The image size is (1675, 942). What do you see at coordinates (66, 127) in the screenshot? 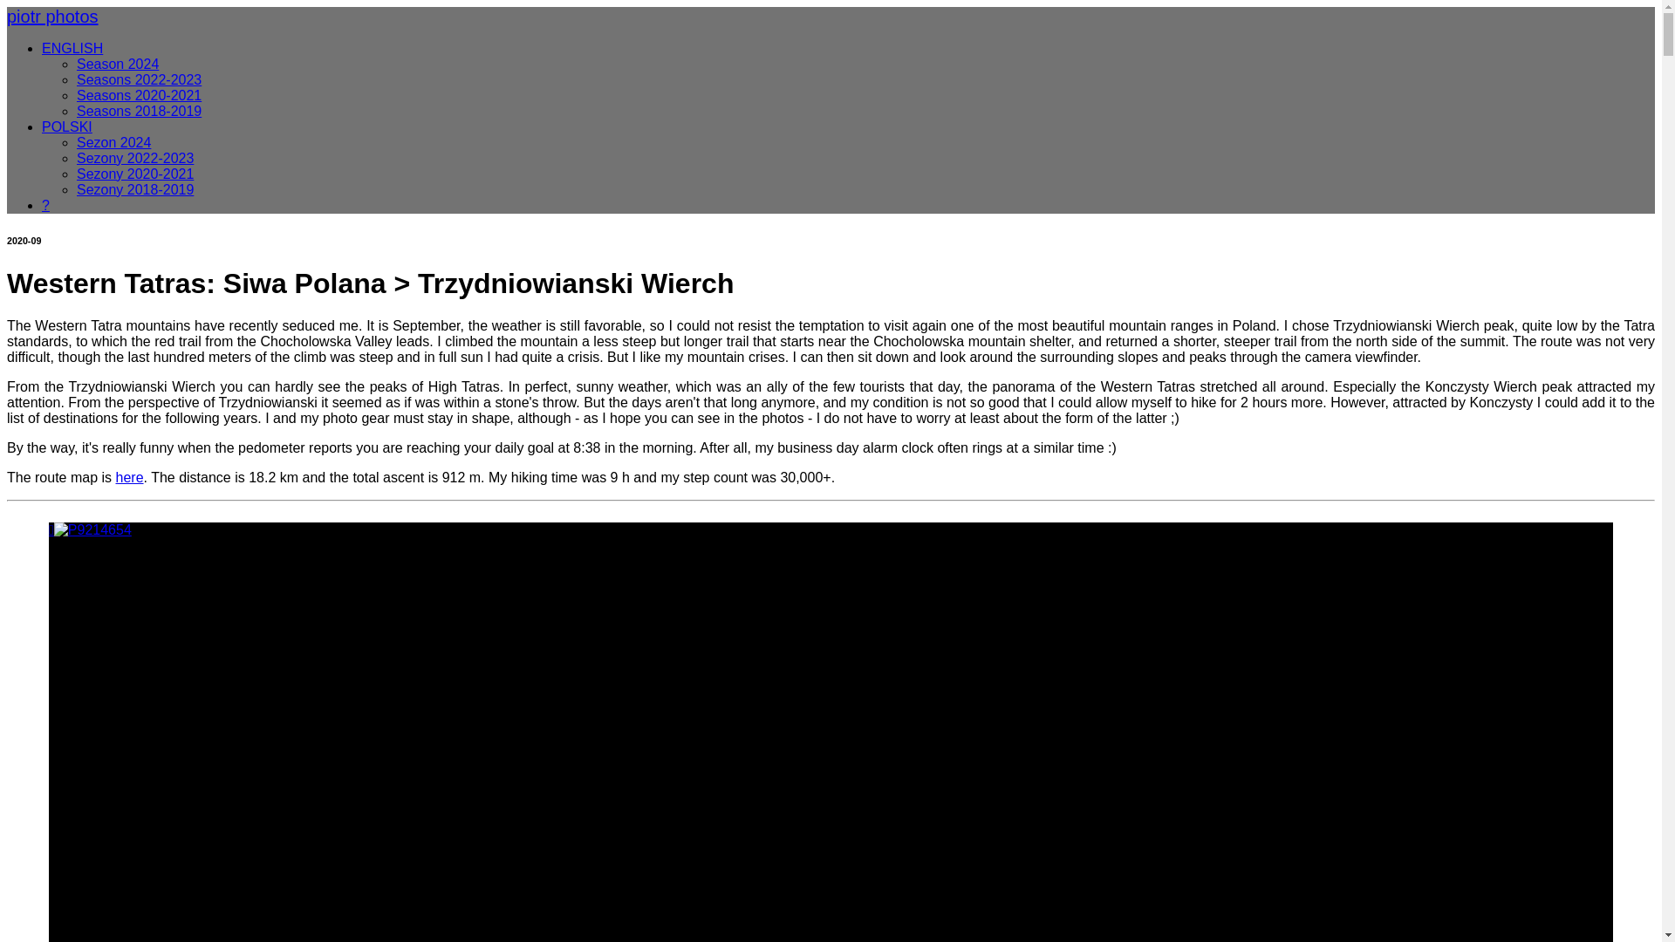
I see `POLSKI` at bounding box center [66, 127].